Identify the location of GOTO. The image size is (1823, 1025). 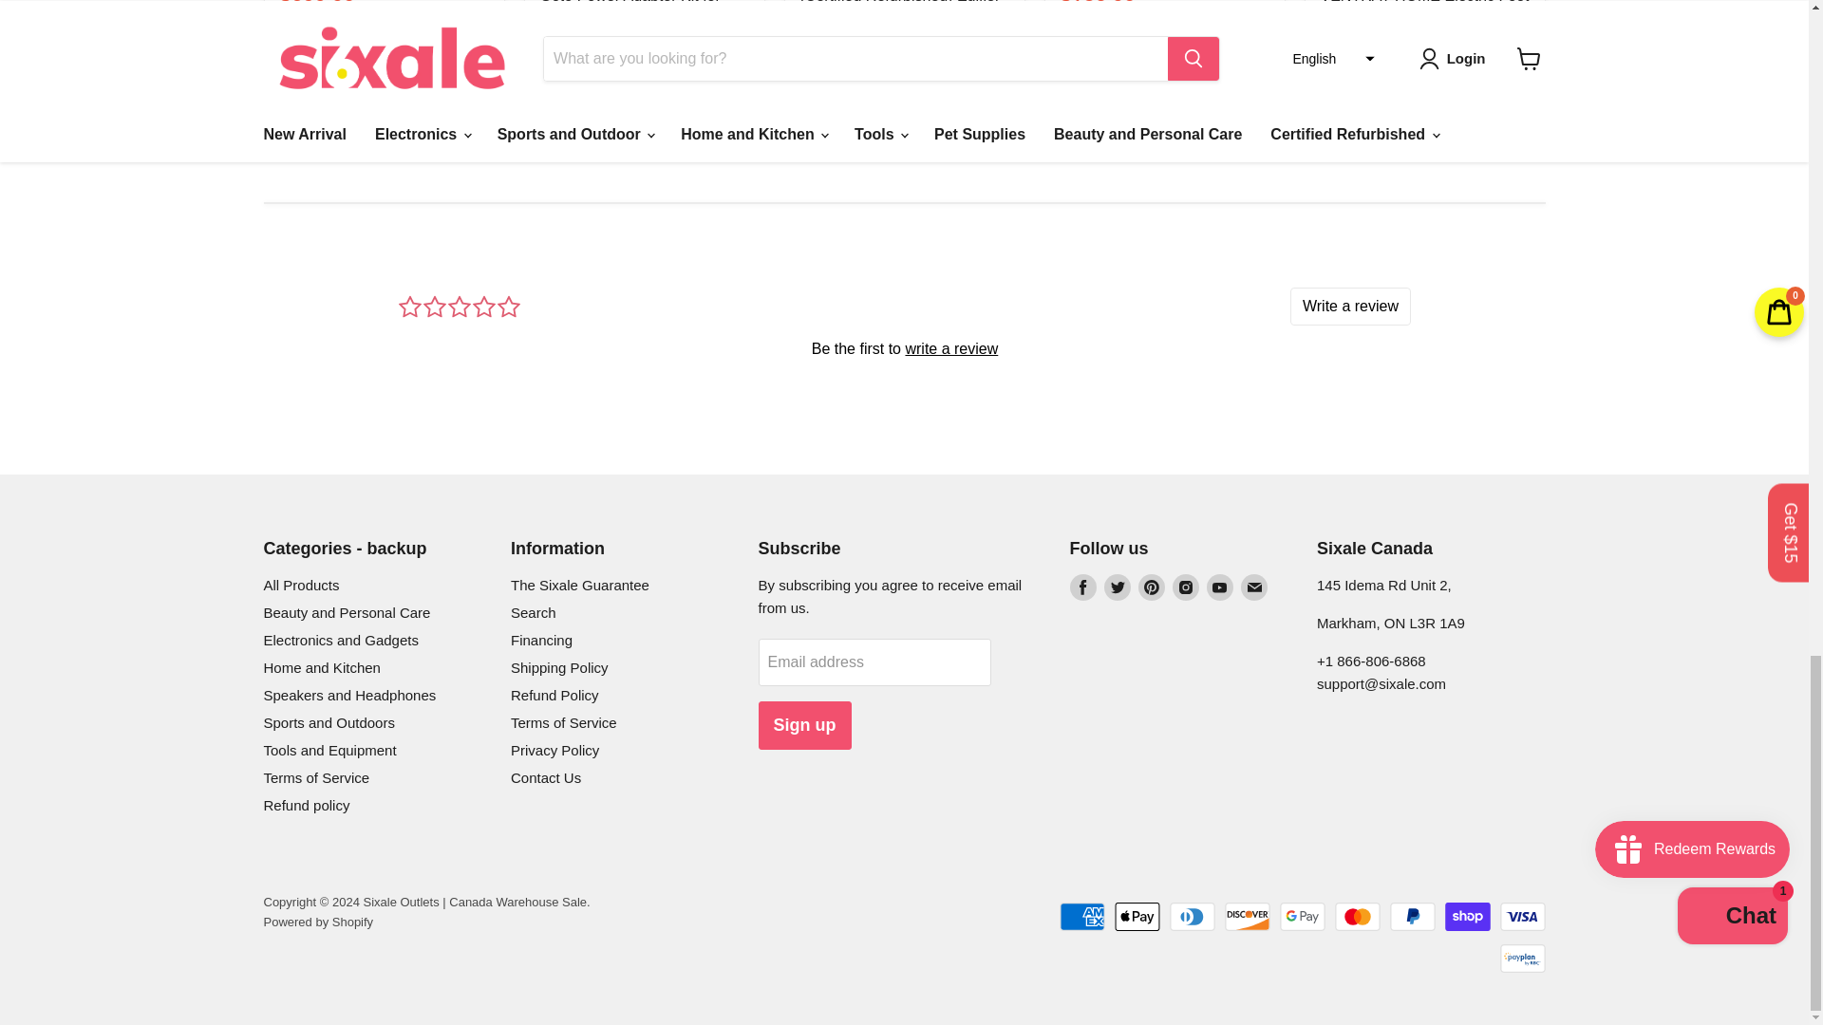
(557, 53).